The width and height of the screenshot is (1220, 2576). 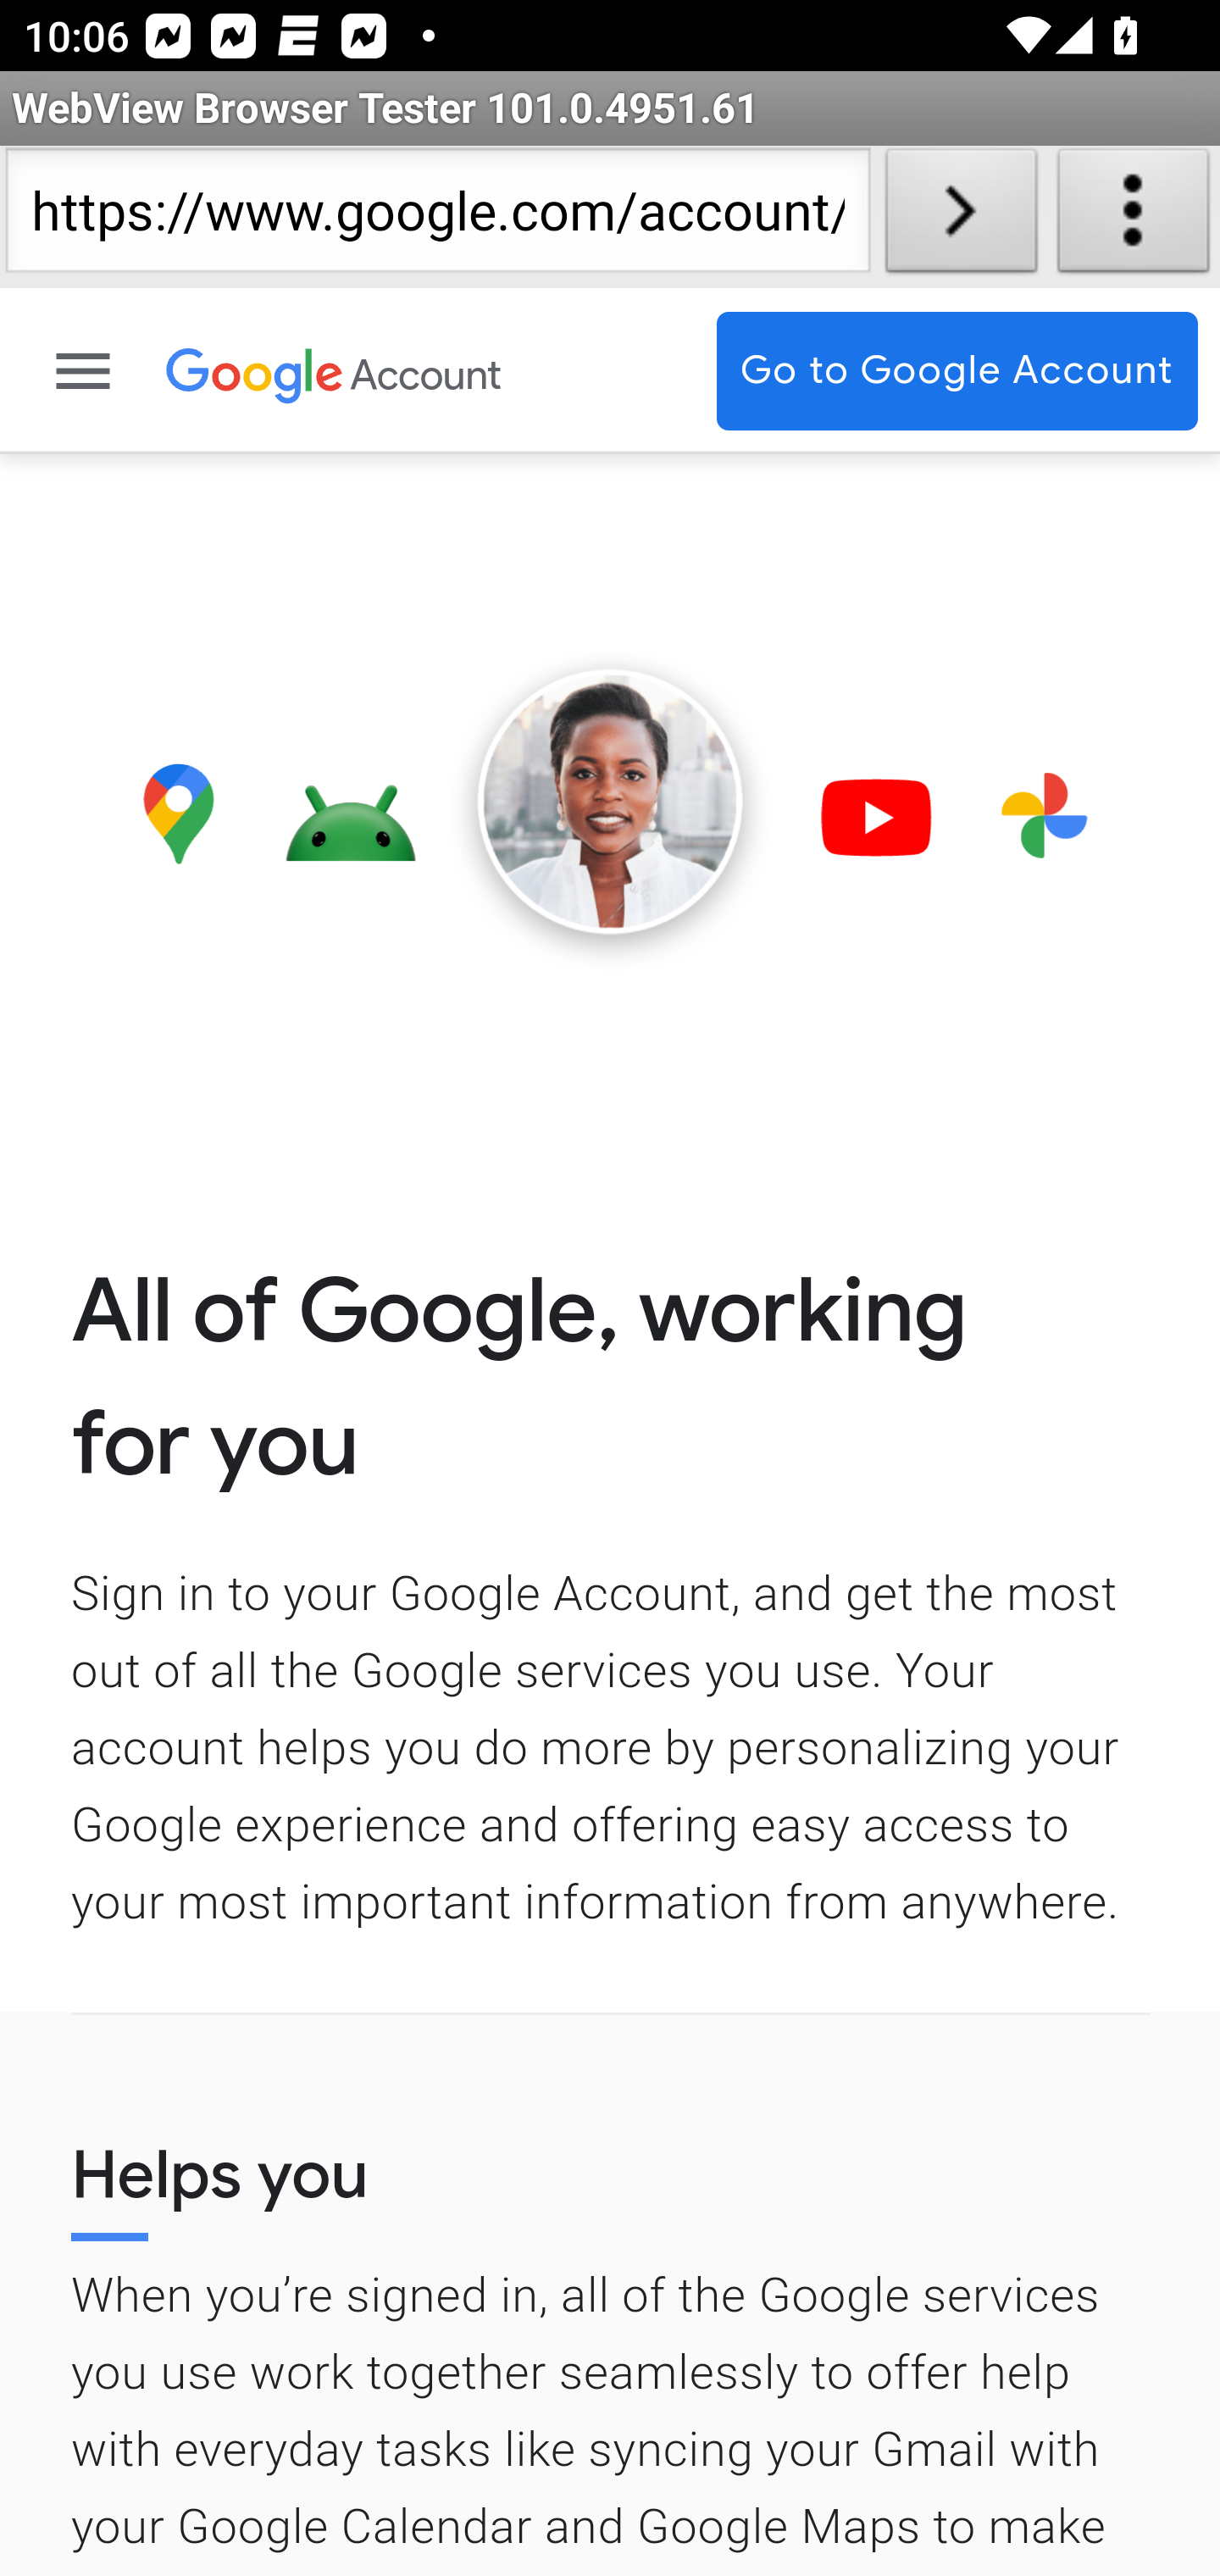 I want to click on About WebView, so click(x=1134, y=217).